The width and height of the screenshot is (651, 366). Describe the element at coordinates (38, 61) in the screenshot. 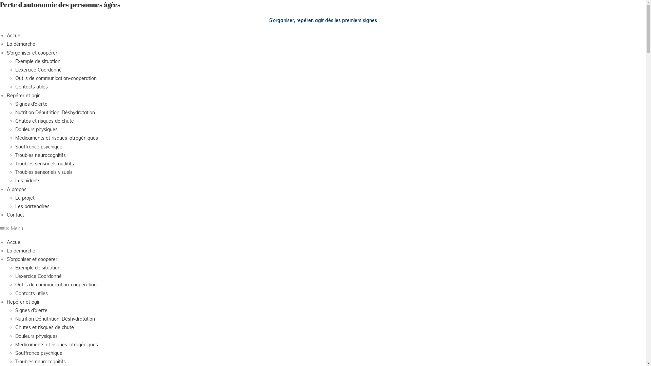

I see `Exemple de situation` at that location.